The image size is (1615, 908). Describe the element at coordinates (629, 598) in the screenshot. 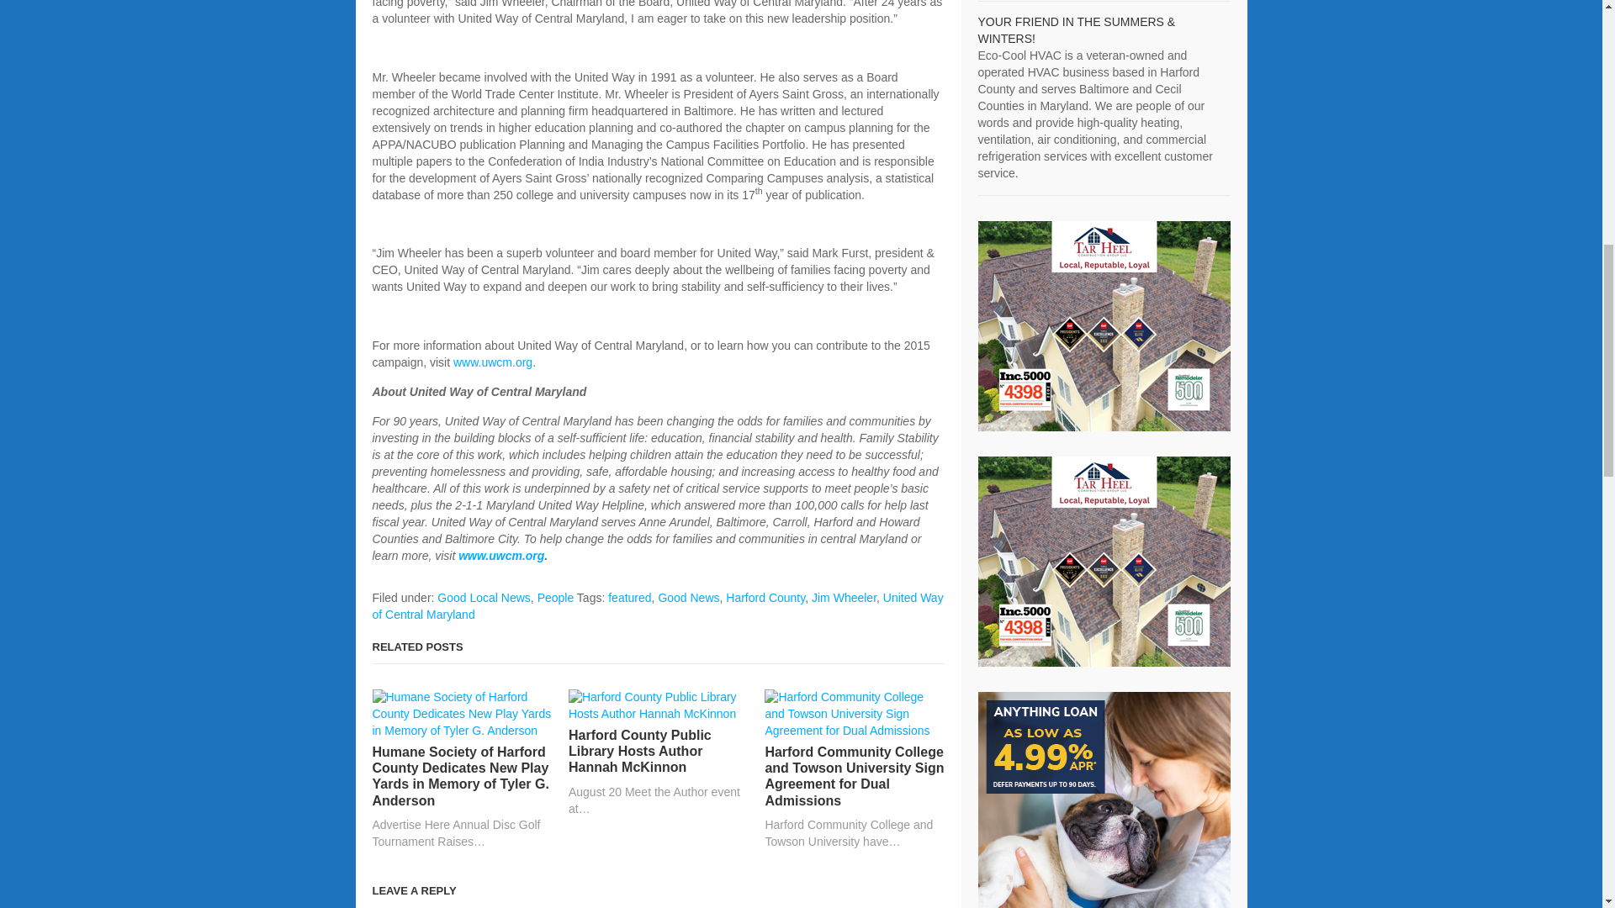

I see `featured` at that location.